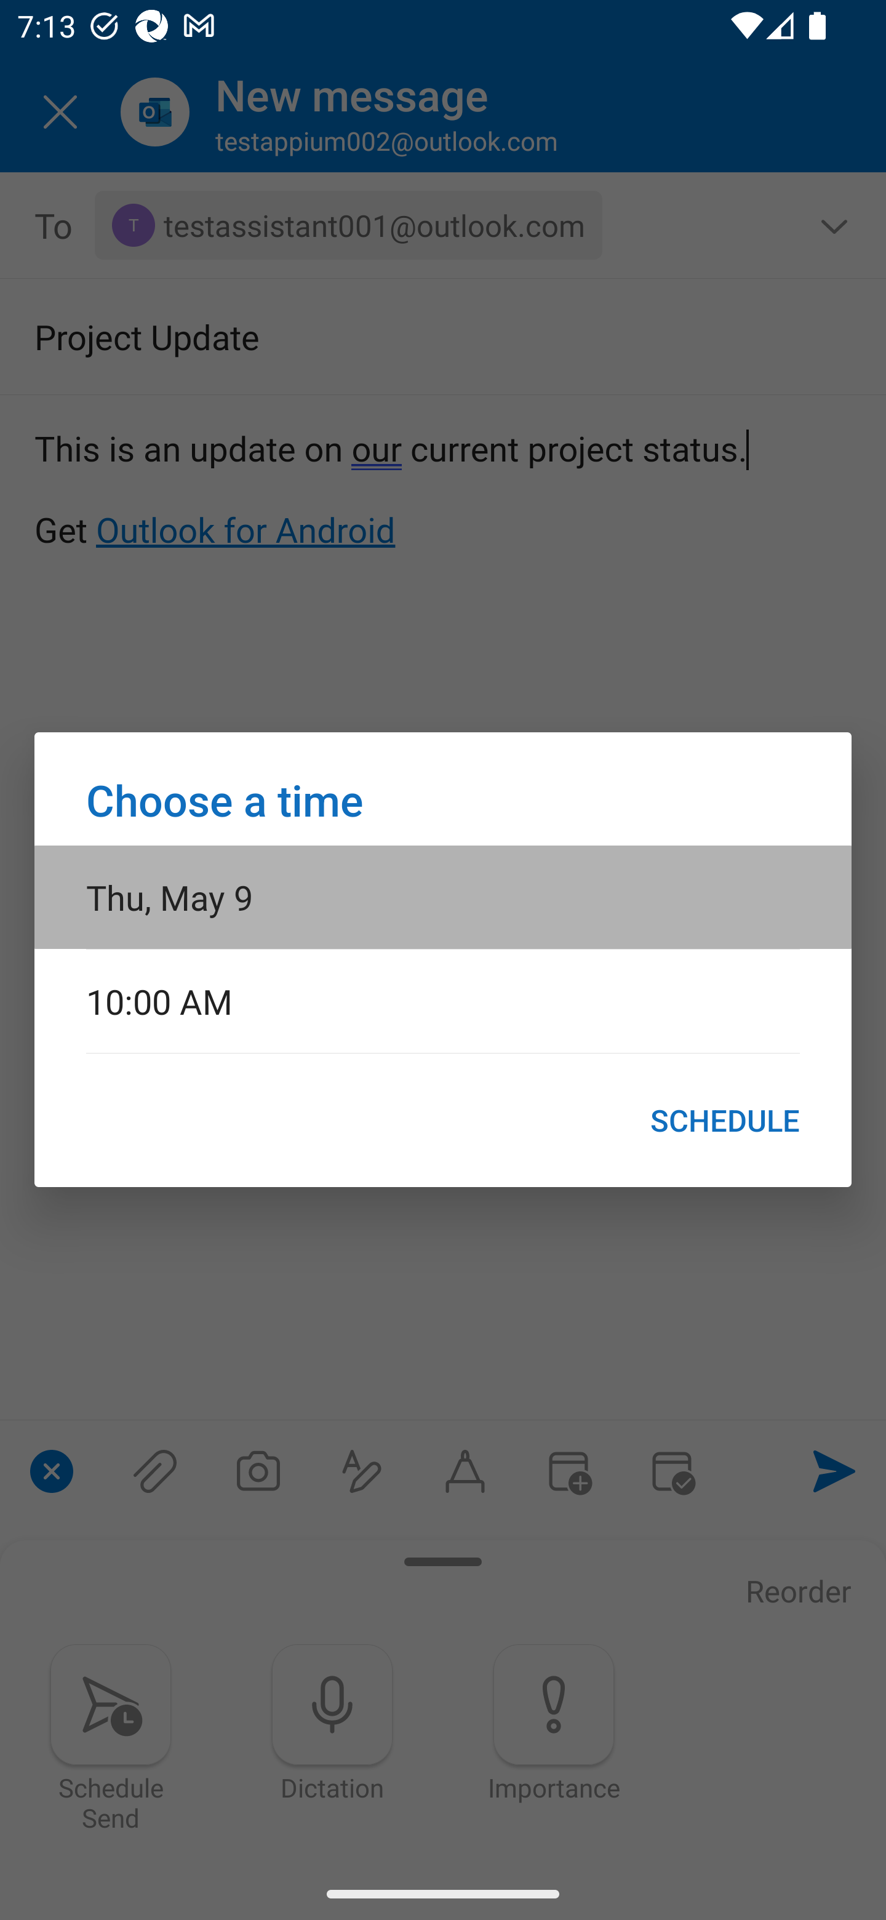  What do you see at coordinates (443, 896) in the screenshot?
I see `Thu, May 9 Choose date Thu, May 9` at bounding box center [443, 896].